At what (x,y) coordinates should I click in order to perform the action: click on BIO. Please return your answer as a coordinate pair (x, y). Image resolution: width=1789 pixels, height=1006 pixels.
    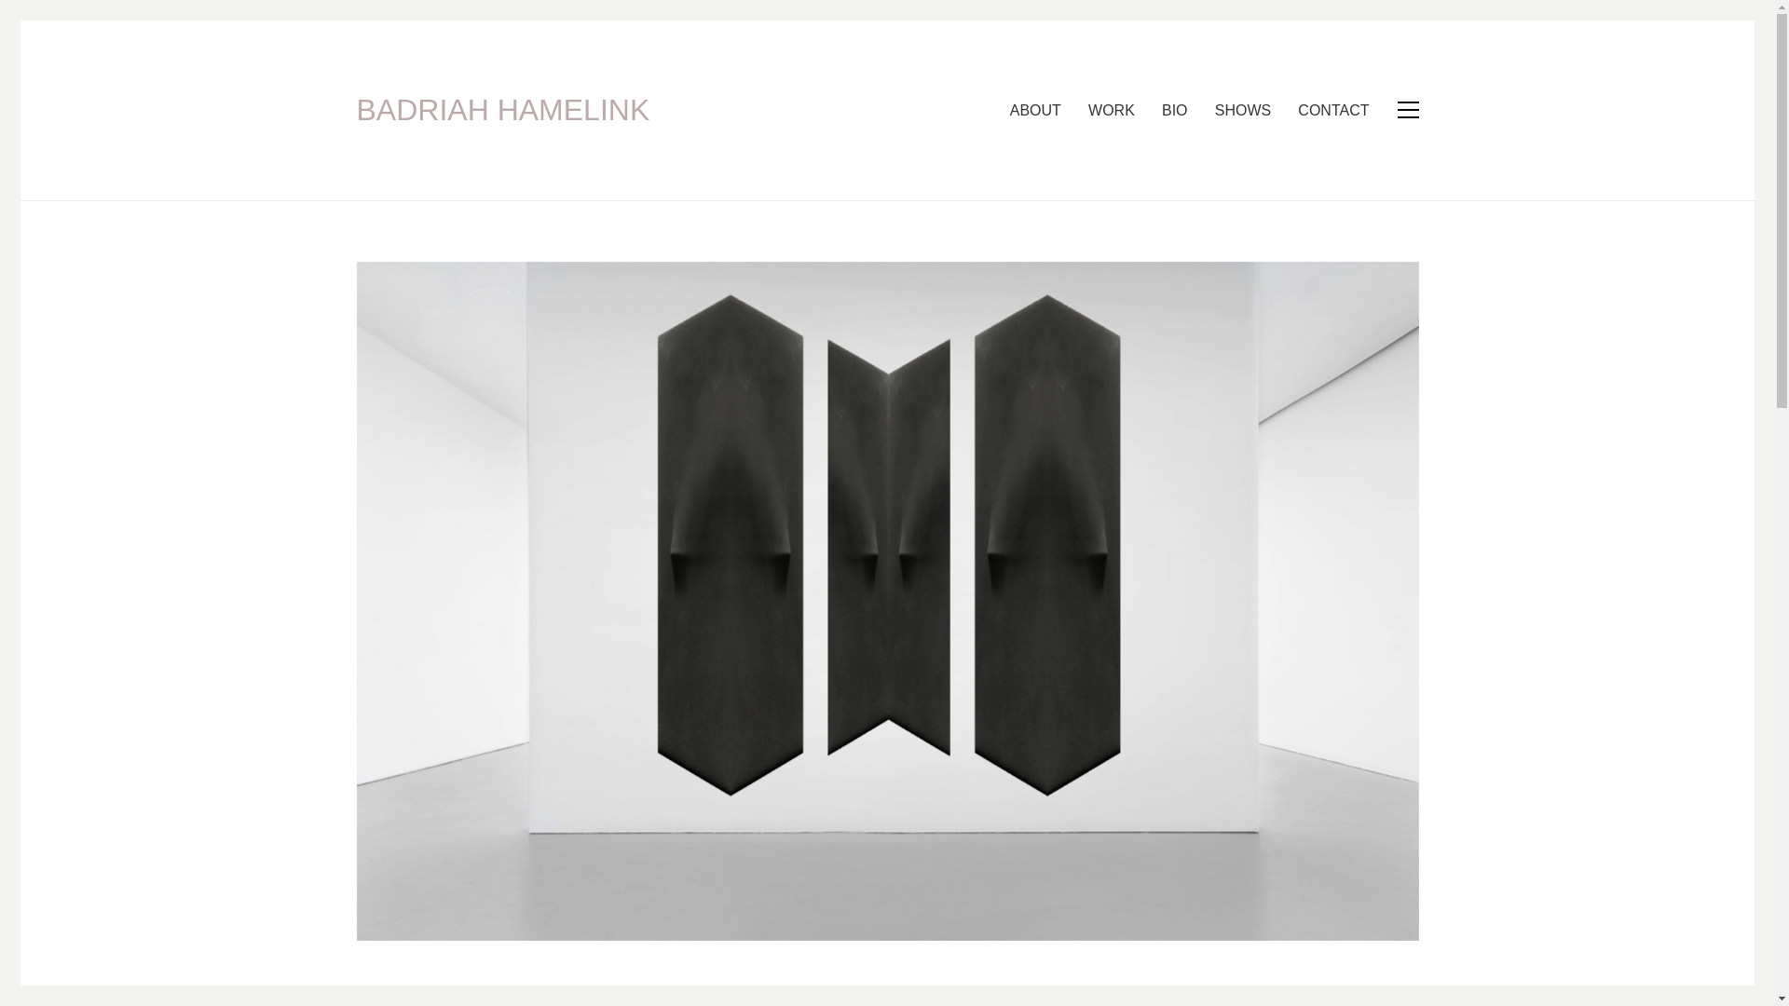
    Looking at the image, I should click on (1174, 110).